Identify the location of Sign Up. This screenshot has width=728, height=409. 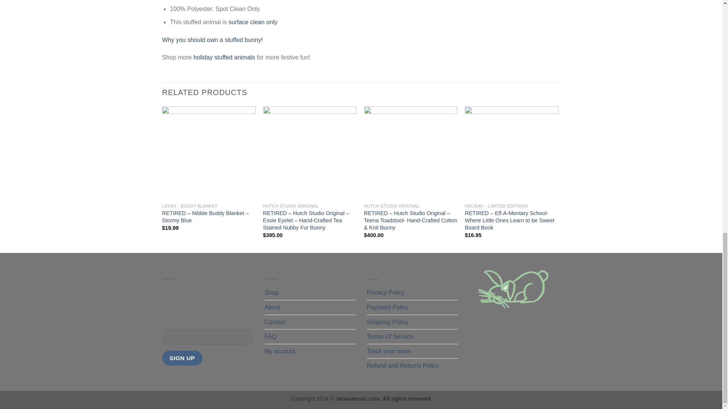
(182, 358).